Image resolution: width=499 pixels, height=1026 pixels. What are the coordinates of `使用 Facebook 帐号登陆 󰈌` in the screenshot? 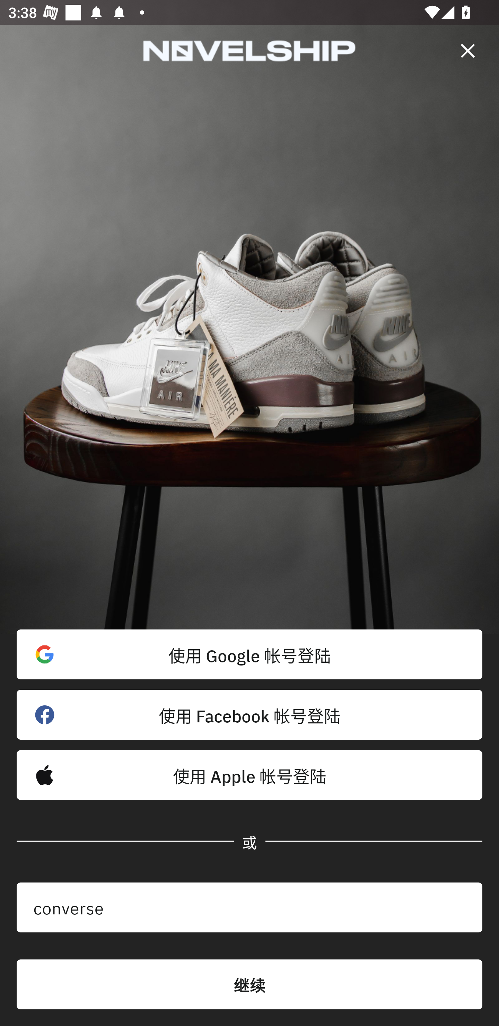 It's located at (249, 715).